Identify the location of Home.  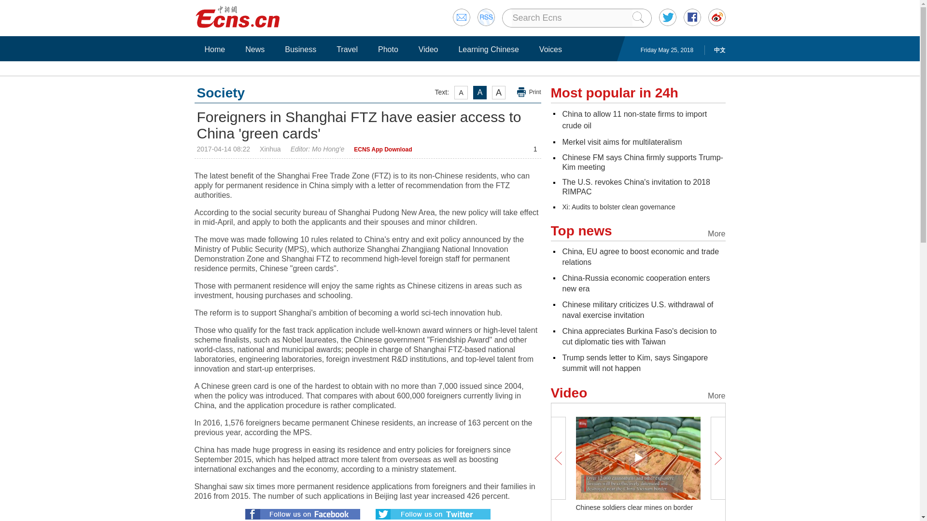
(214, 49).